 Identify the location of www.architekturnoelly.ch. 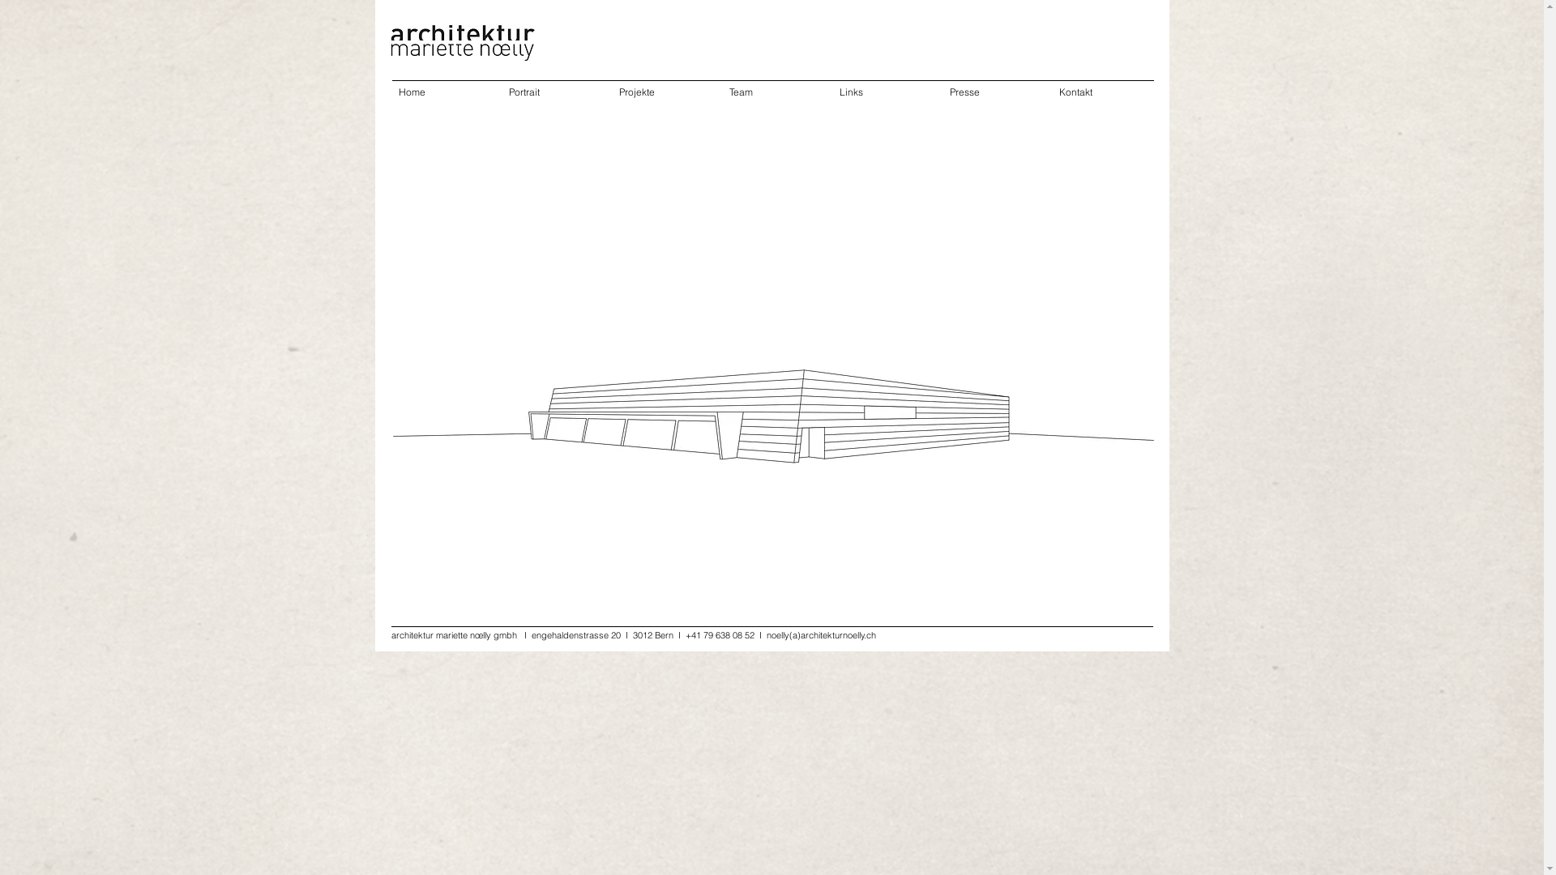
(447, 403).